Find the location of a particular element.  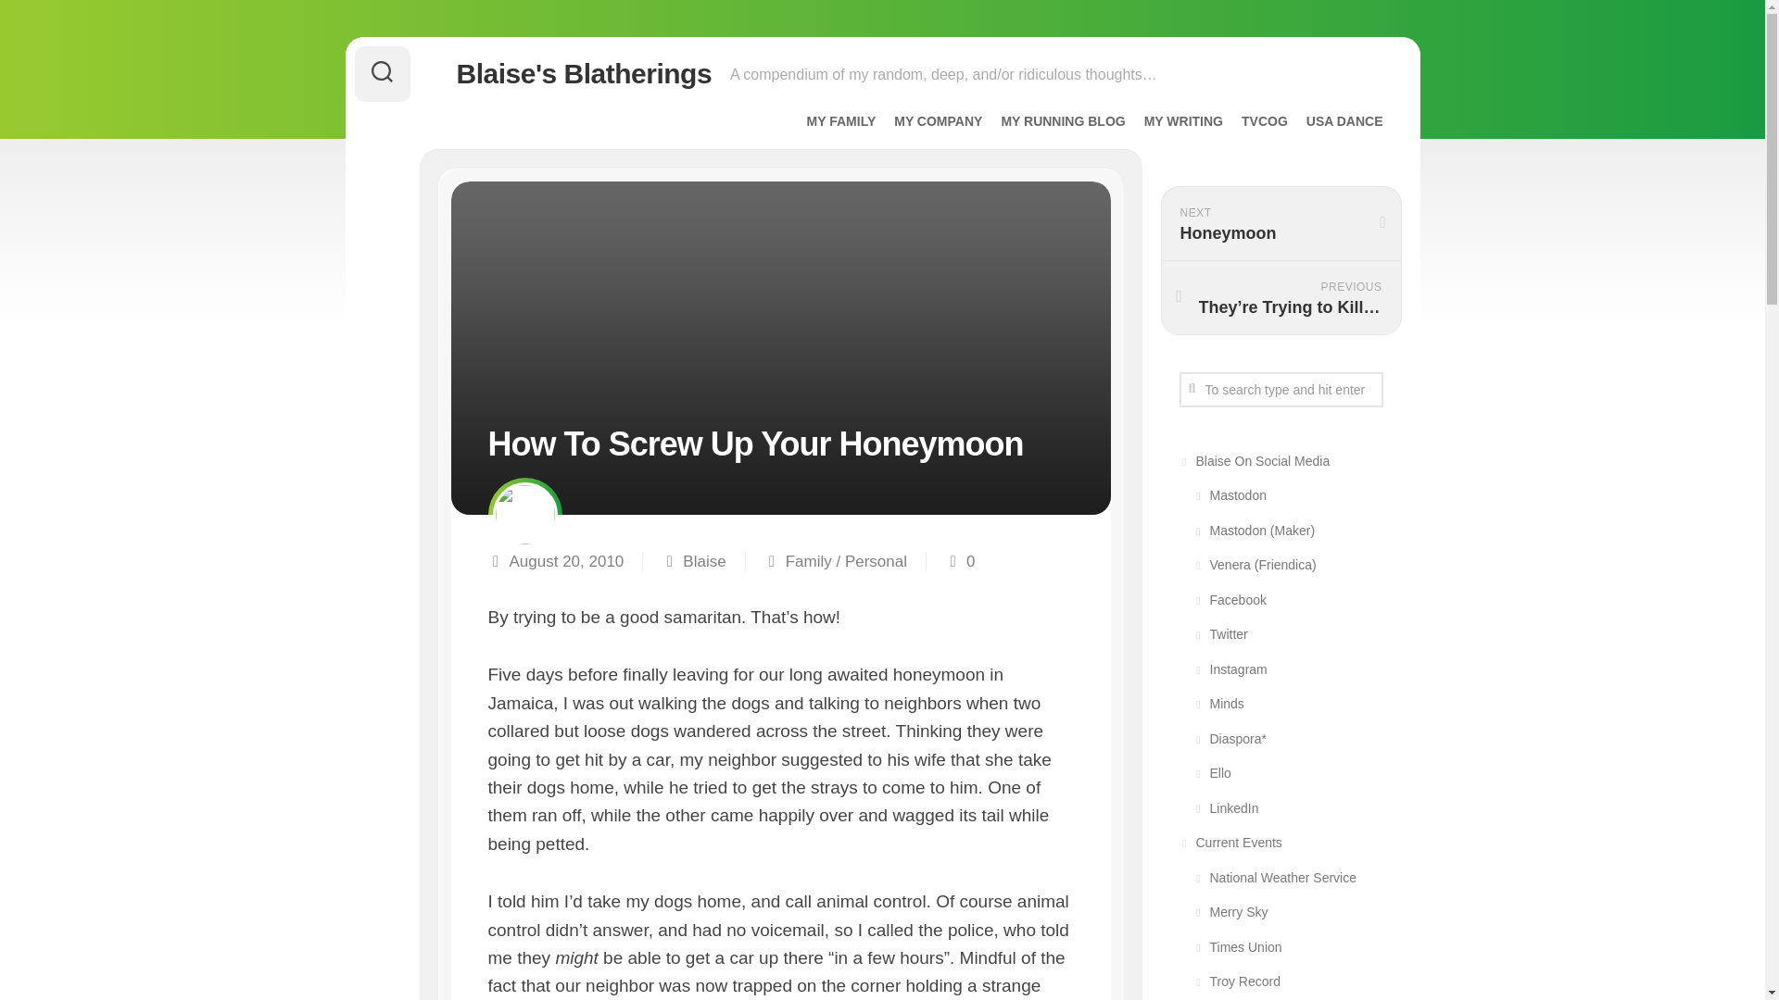

LinkedIn is located at coordinates (1280, 808).